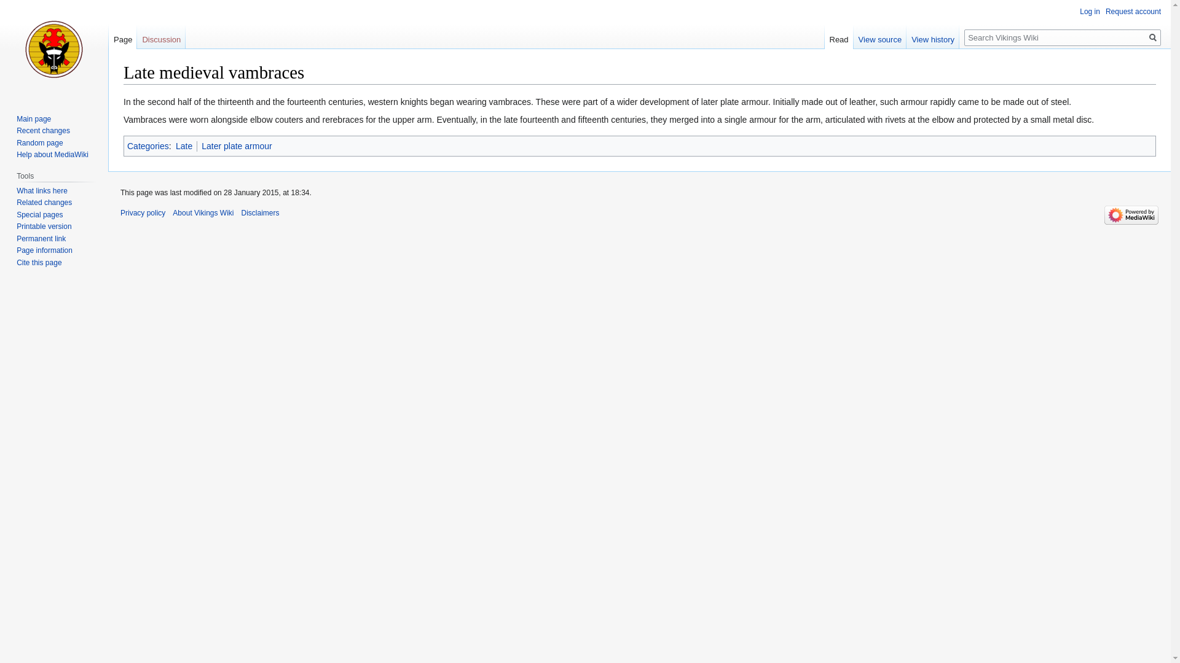 The height and width of the screenshot is (663, 1180). Describe the element at coordinates (236, 146) in the screenshot. I see `Category:Later plate armour` at that location.